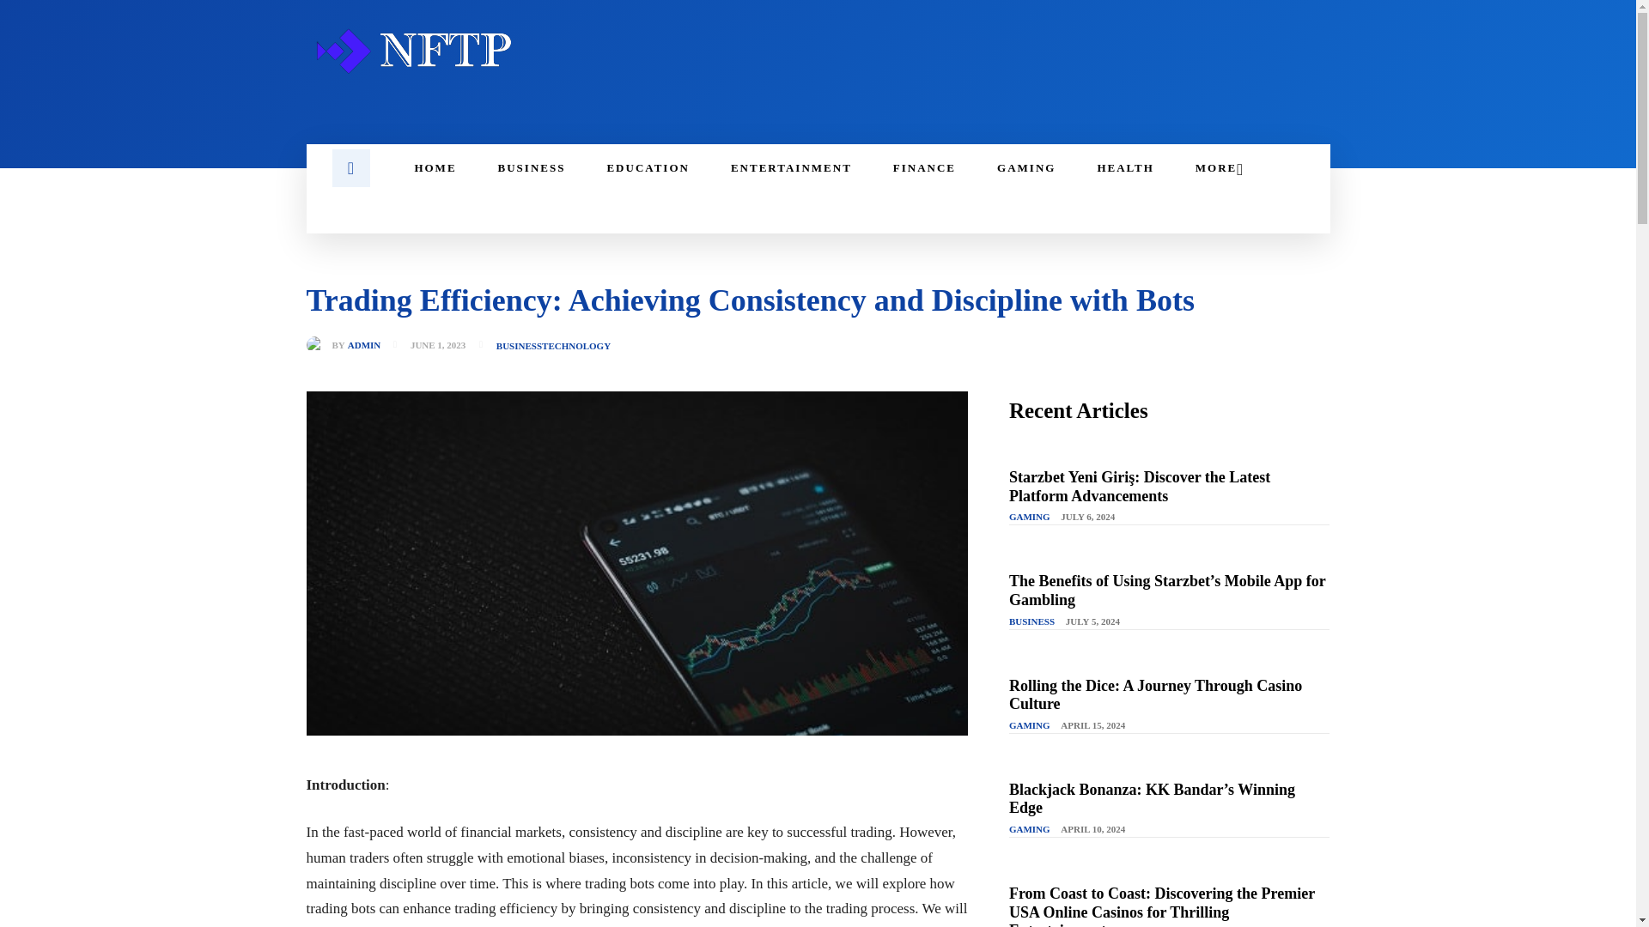 The width and height of the screenshot is (1649, 927). Describe the element at coordinates (1025, 168) in the screenshot. I see `GAMING` at that location.